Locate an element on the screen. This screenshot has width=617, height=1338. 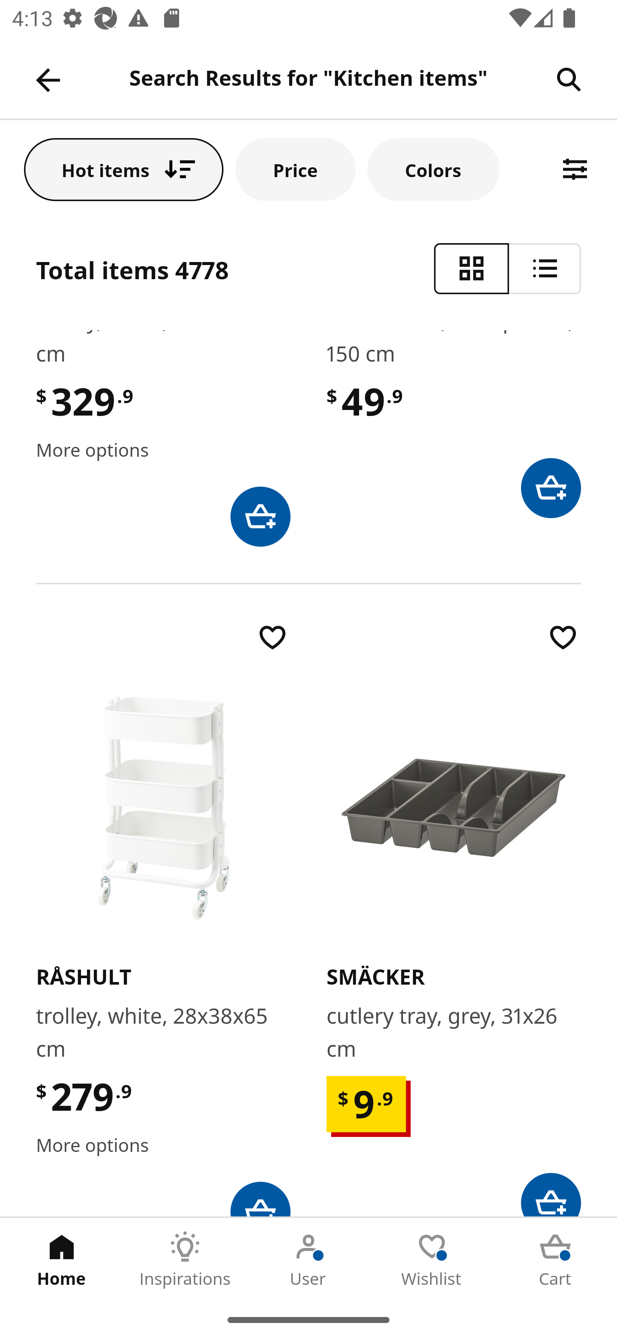
User
Tab 3 of 5 is located at coordinates (308, 1260).